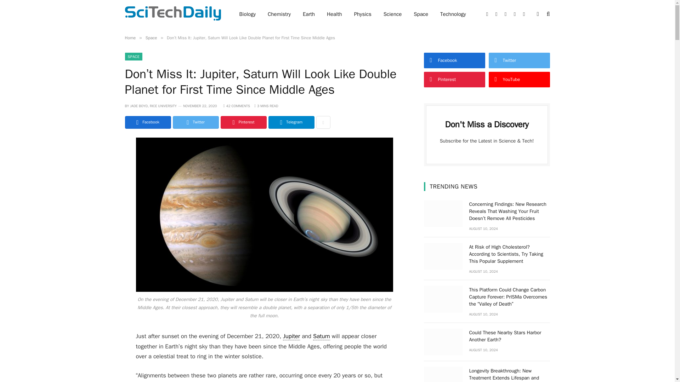 This screenshot has height=382, width=680. What do you see at coordinates (334, 14) in the screenshot?
I see `Health` at bounding box center [334, 14].